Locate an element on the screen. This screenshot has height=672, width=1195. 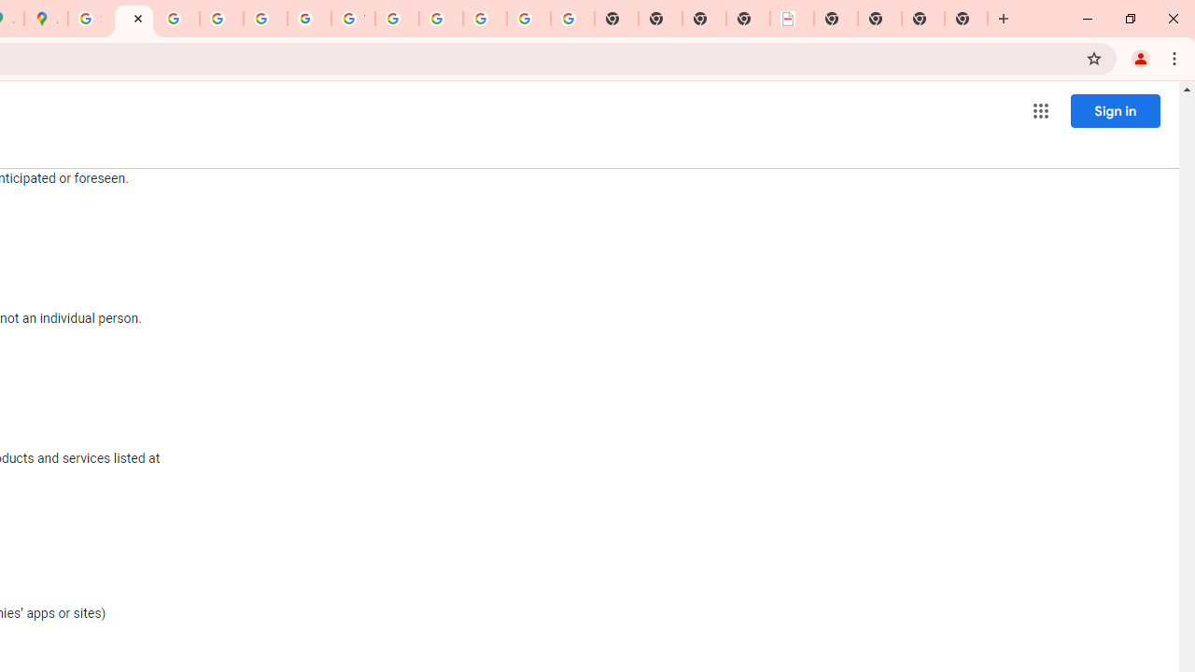
Privacy Help Center - Policies Help is located at coordinates (221, 19).